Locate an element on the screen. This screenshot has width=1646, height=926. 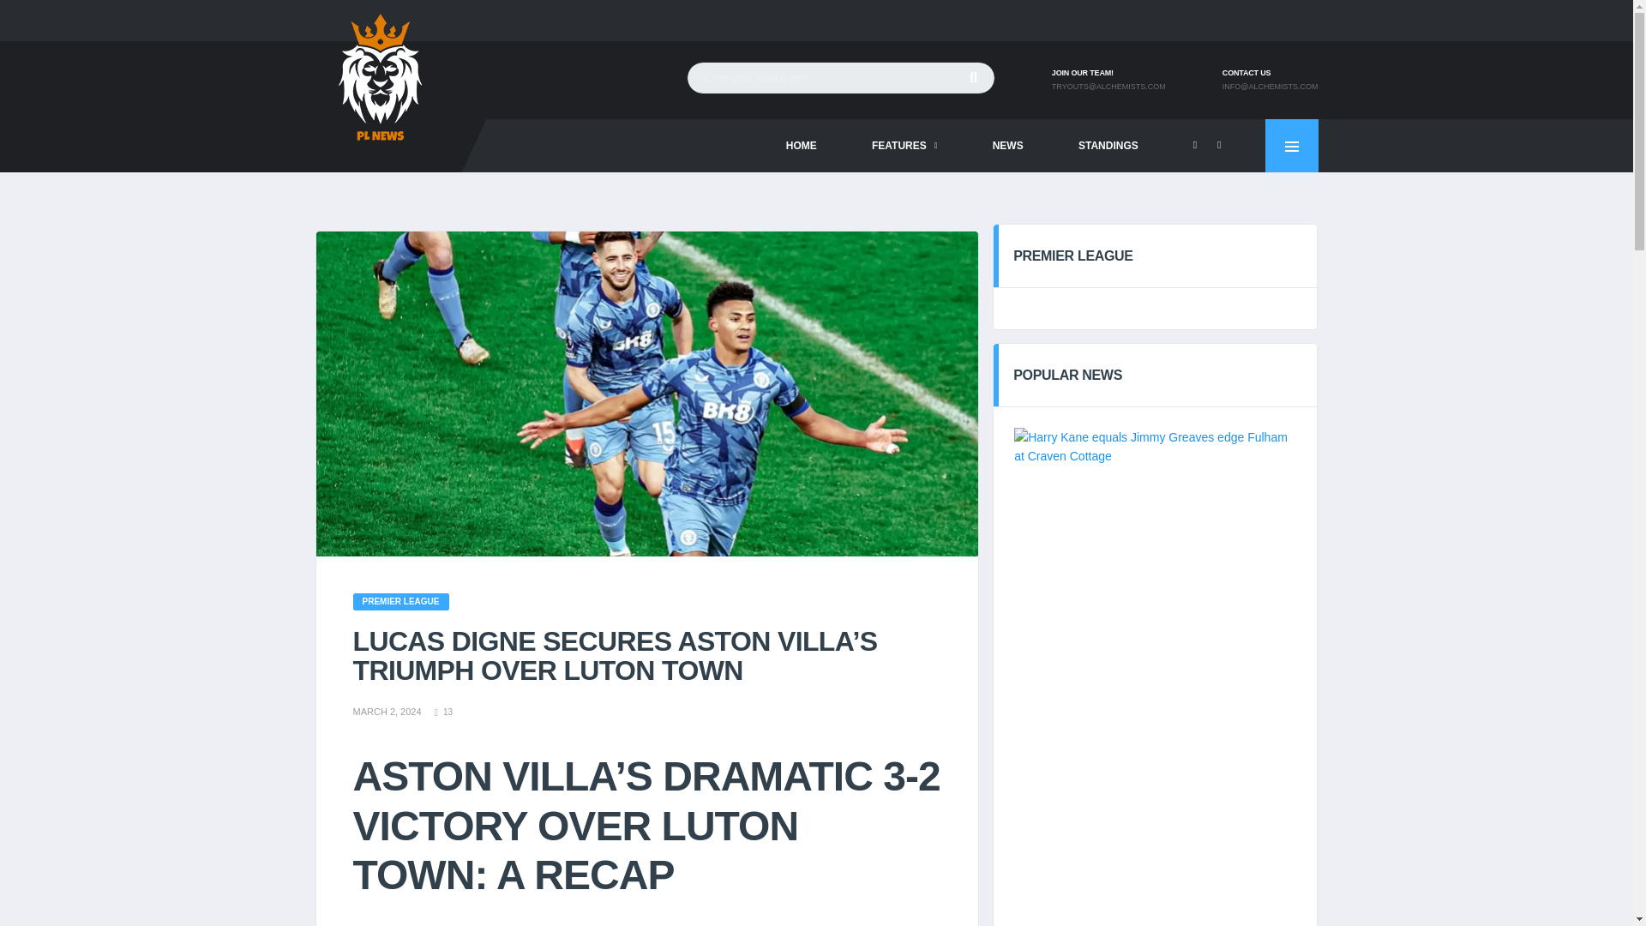
STANDINGS is located at coordinates (1108, 146).